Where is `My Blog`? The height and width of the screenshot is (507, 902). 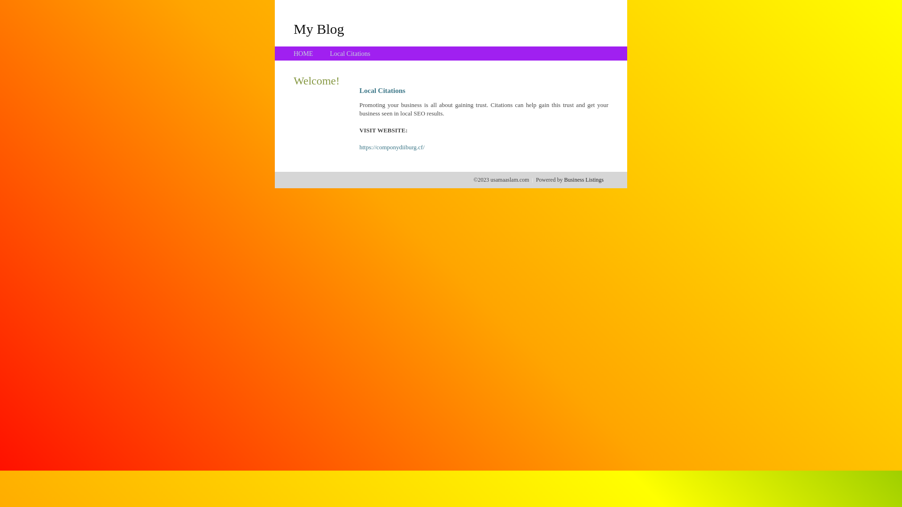 My Blog is located at coordinates (319, 29).